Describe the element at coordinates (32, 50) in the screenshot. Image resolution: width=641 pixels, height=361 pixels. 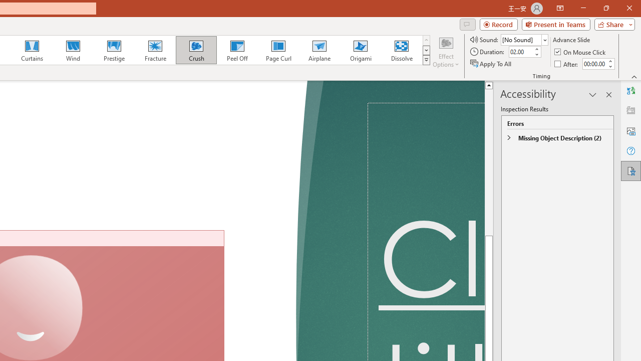
I see `Curtains` at that location.